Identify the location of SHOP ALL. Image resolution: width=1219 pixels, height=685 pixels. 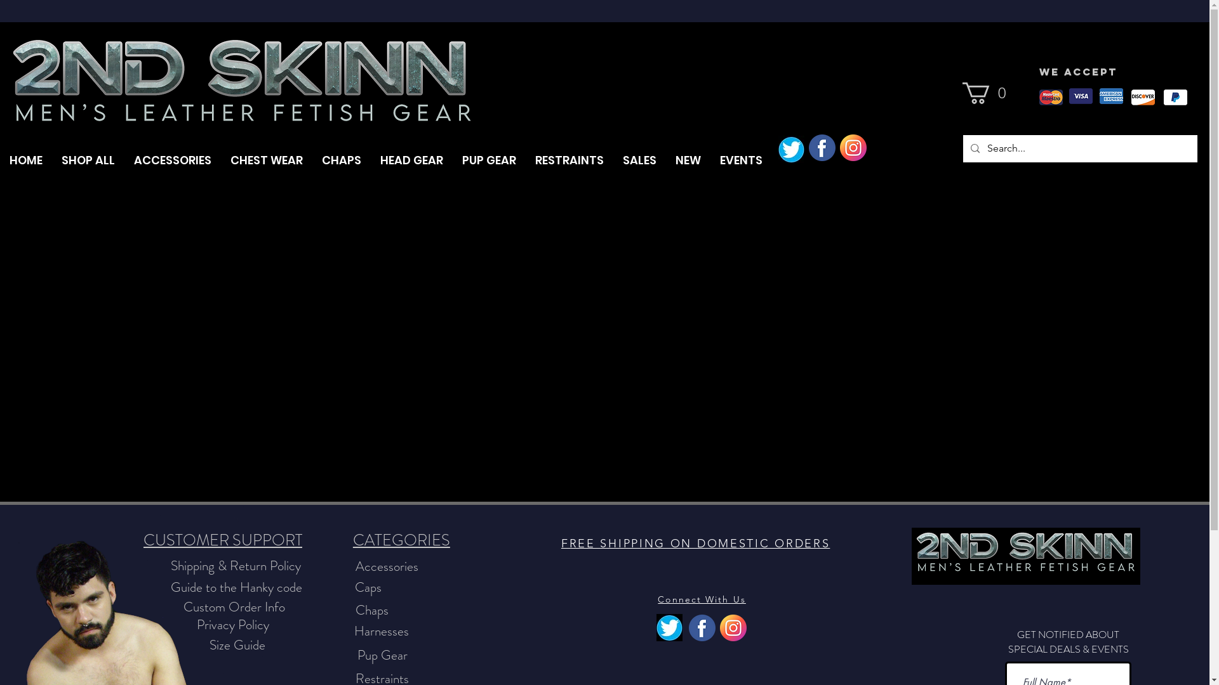
(88, 160).